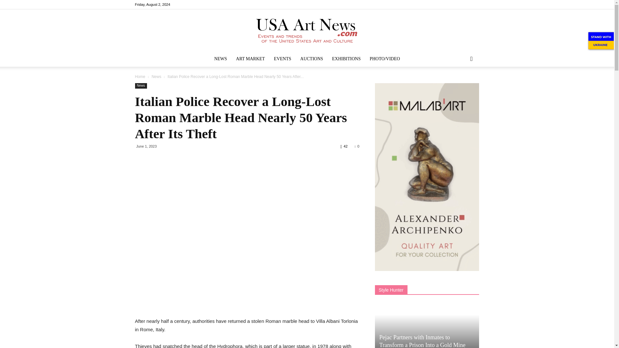 The width and height of the screenshot is (619, 348). What do you see at coordinates (221, 59) in the screenshot?
I see `NEWS` at bounding box center [221, 59].